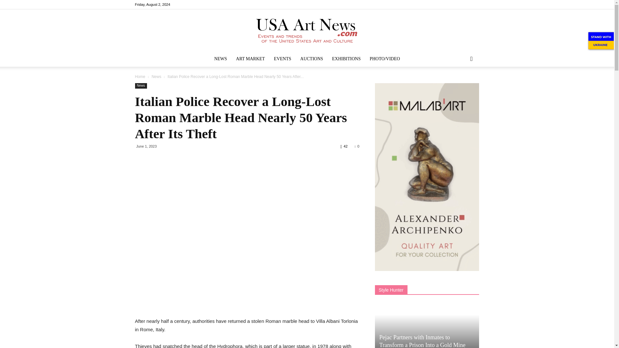 The width and height of the screenshot is (619, 348). What do you see at coordinates (221, 59) in the screenshot?
I see `NEWS` at bounding box center [221, 59].